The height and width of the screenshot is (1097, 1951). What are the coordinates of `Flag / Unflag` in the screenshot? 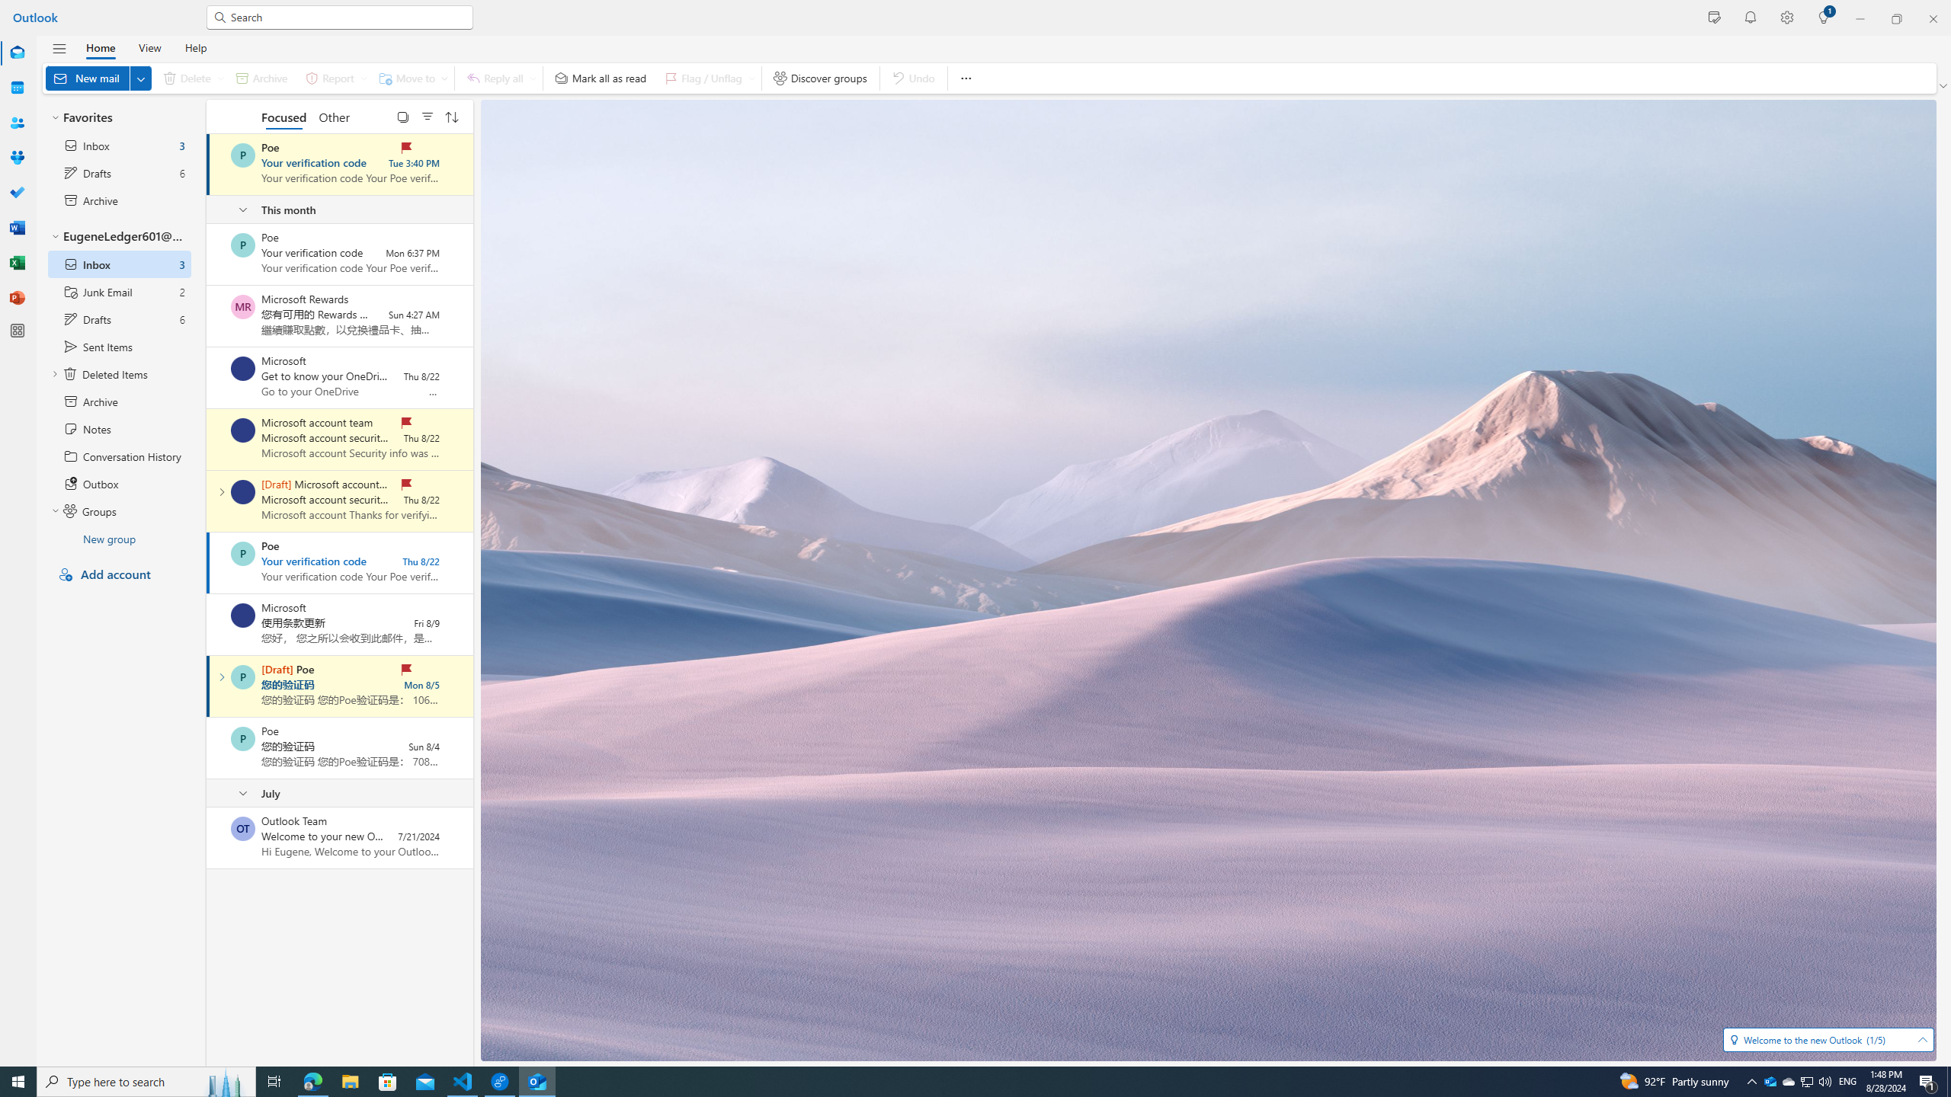 It's located at (707, 78).